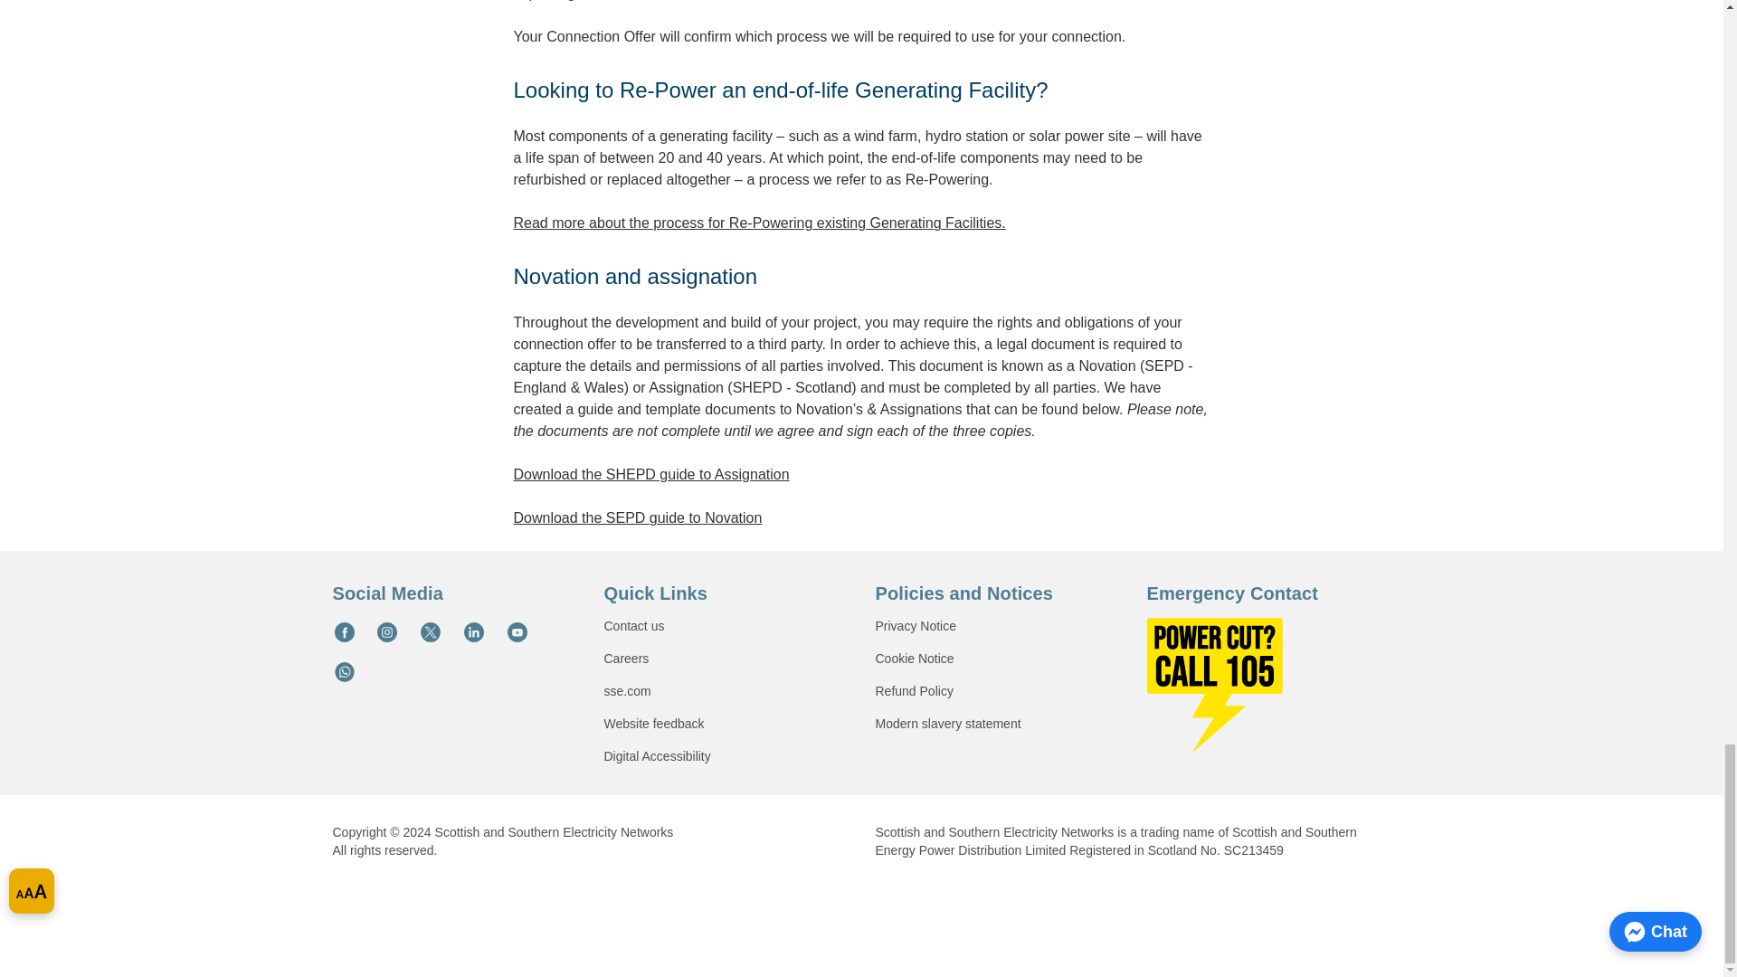 The height and width of the screenshot is (977, 1737). Describe the element at coordinates (638, 517) in the screenshot. I see `Download the SEPD guide to Novation` at that location.